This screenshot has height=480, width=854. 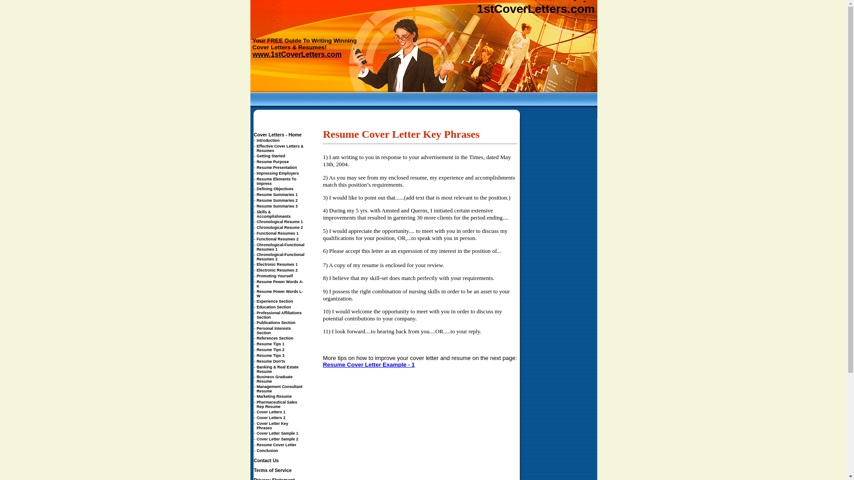 What do you see at coordinates (278, 233) in the screenshot?
I see `Functional Resumes 1` at bounding box center [278, 233].